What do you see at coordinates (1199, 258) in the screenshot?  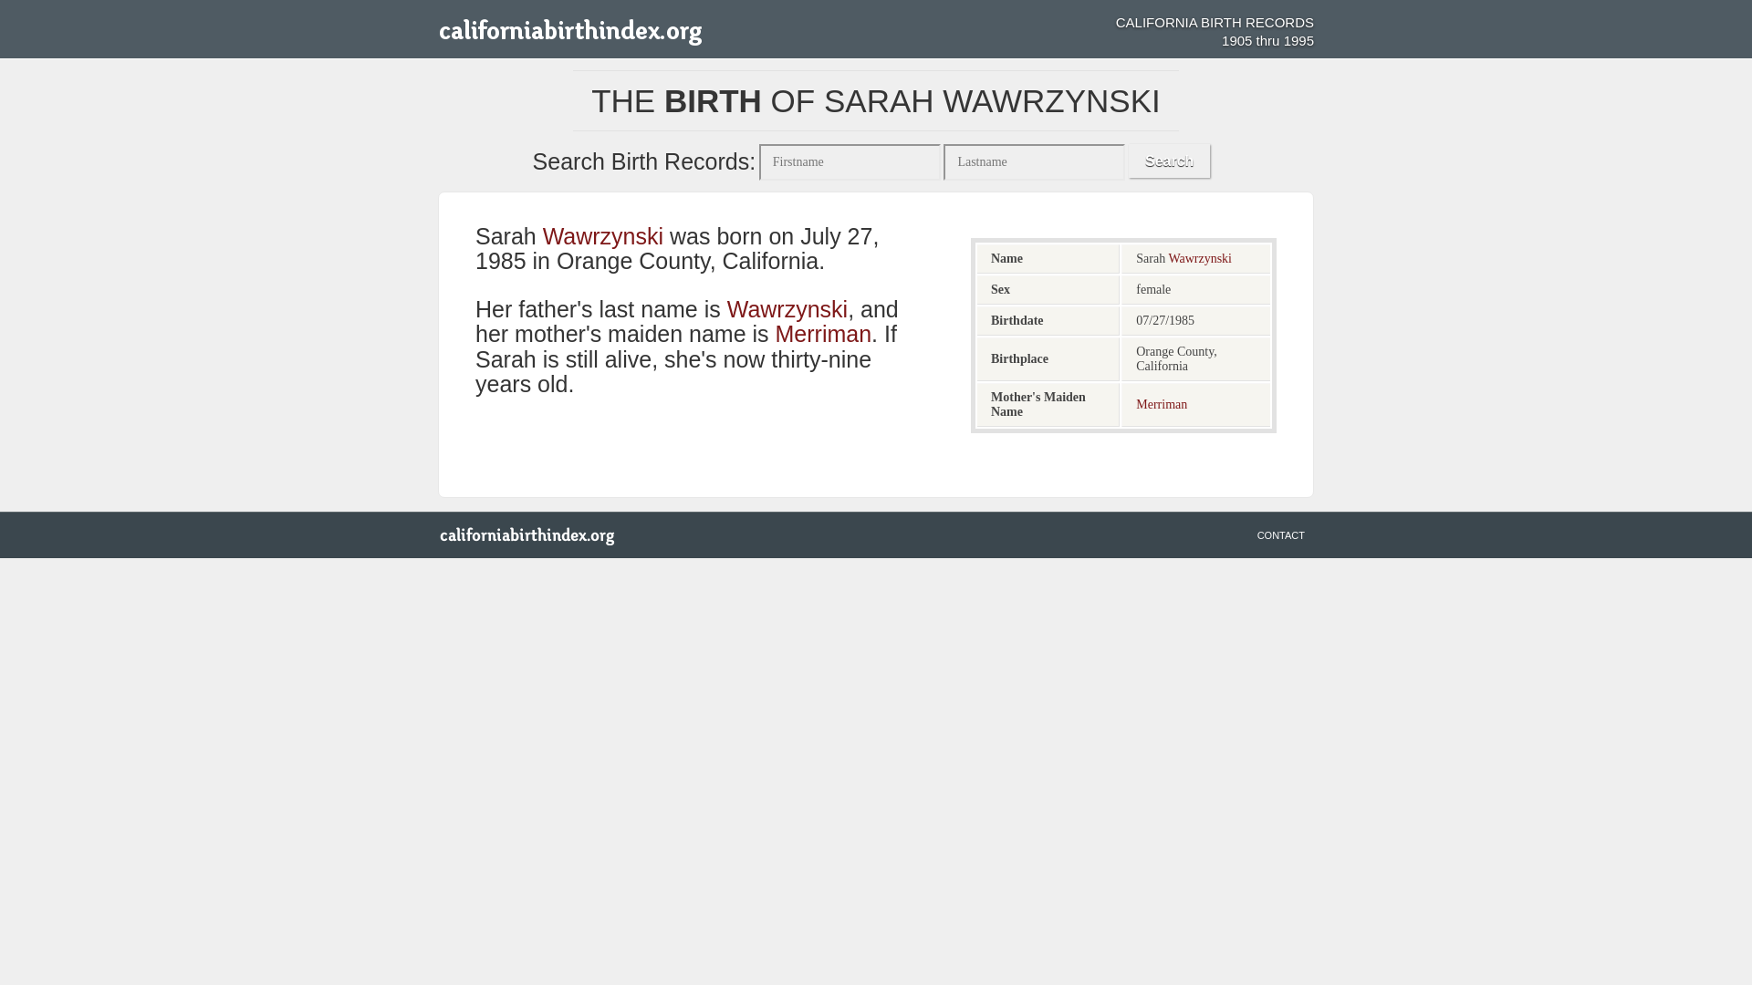 I see `Wawrzynski` at bounding box center [1199, 258].